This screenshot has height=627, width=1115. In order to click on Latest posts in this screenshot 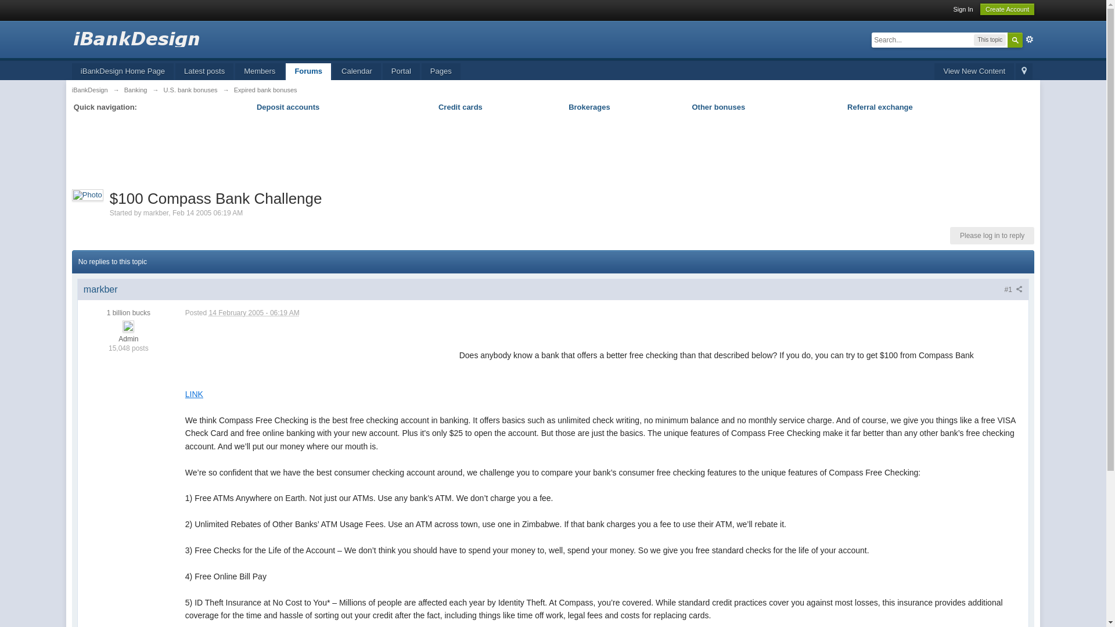, I will do `click(204, 72)`.